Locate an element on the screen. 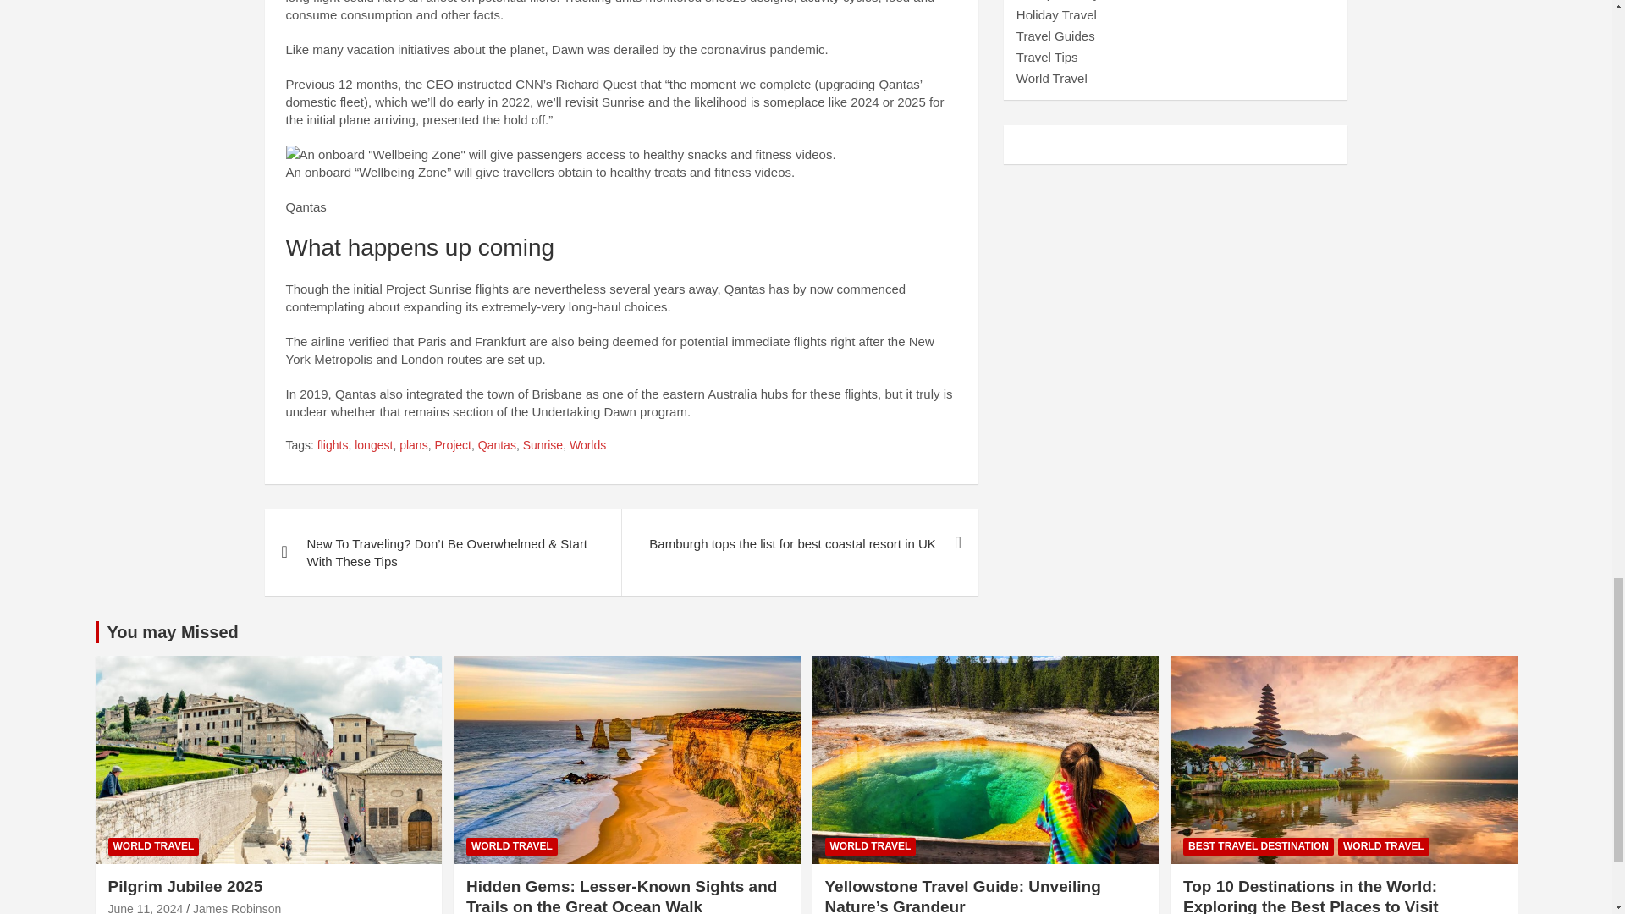 Image resolution: width=1625 pixels, height=914 pixels. Worlds is located at coordinates (587, 445).